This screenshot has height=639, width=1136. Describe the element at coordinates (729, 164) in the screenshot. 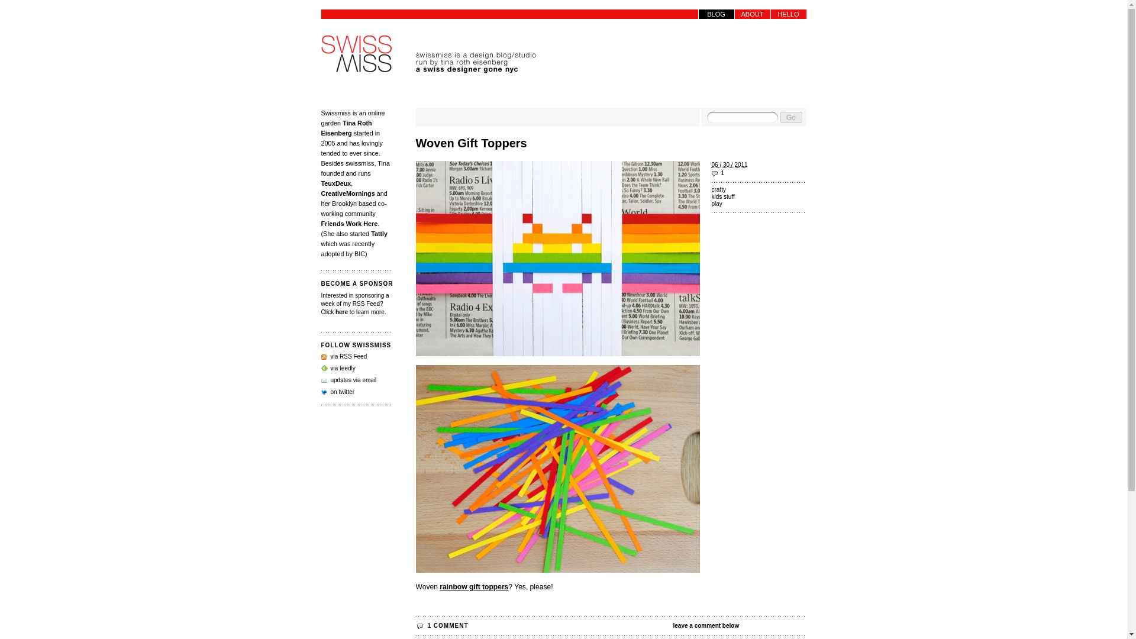

I see `2011-06-30T13:48:35-0400` at that location.